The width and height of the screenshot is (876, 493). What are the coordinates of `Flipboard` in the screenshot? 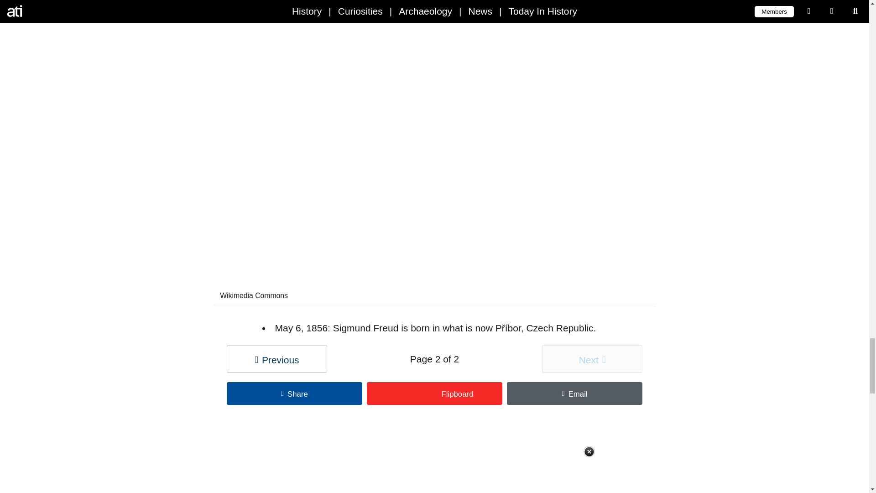 It's located at (434, 393).